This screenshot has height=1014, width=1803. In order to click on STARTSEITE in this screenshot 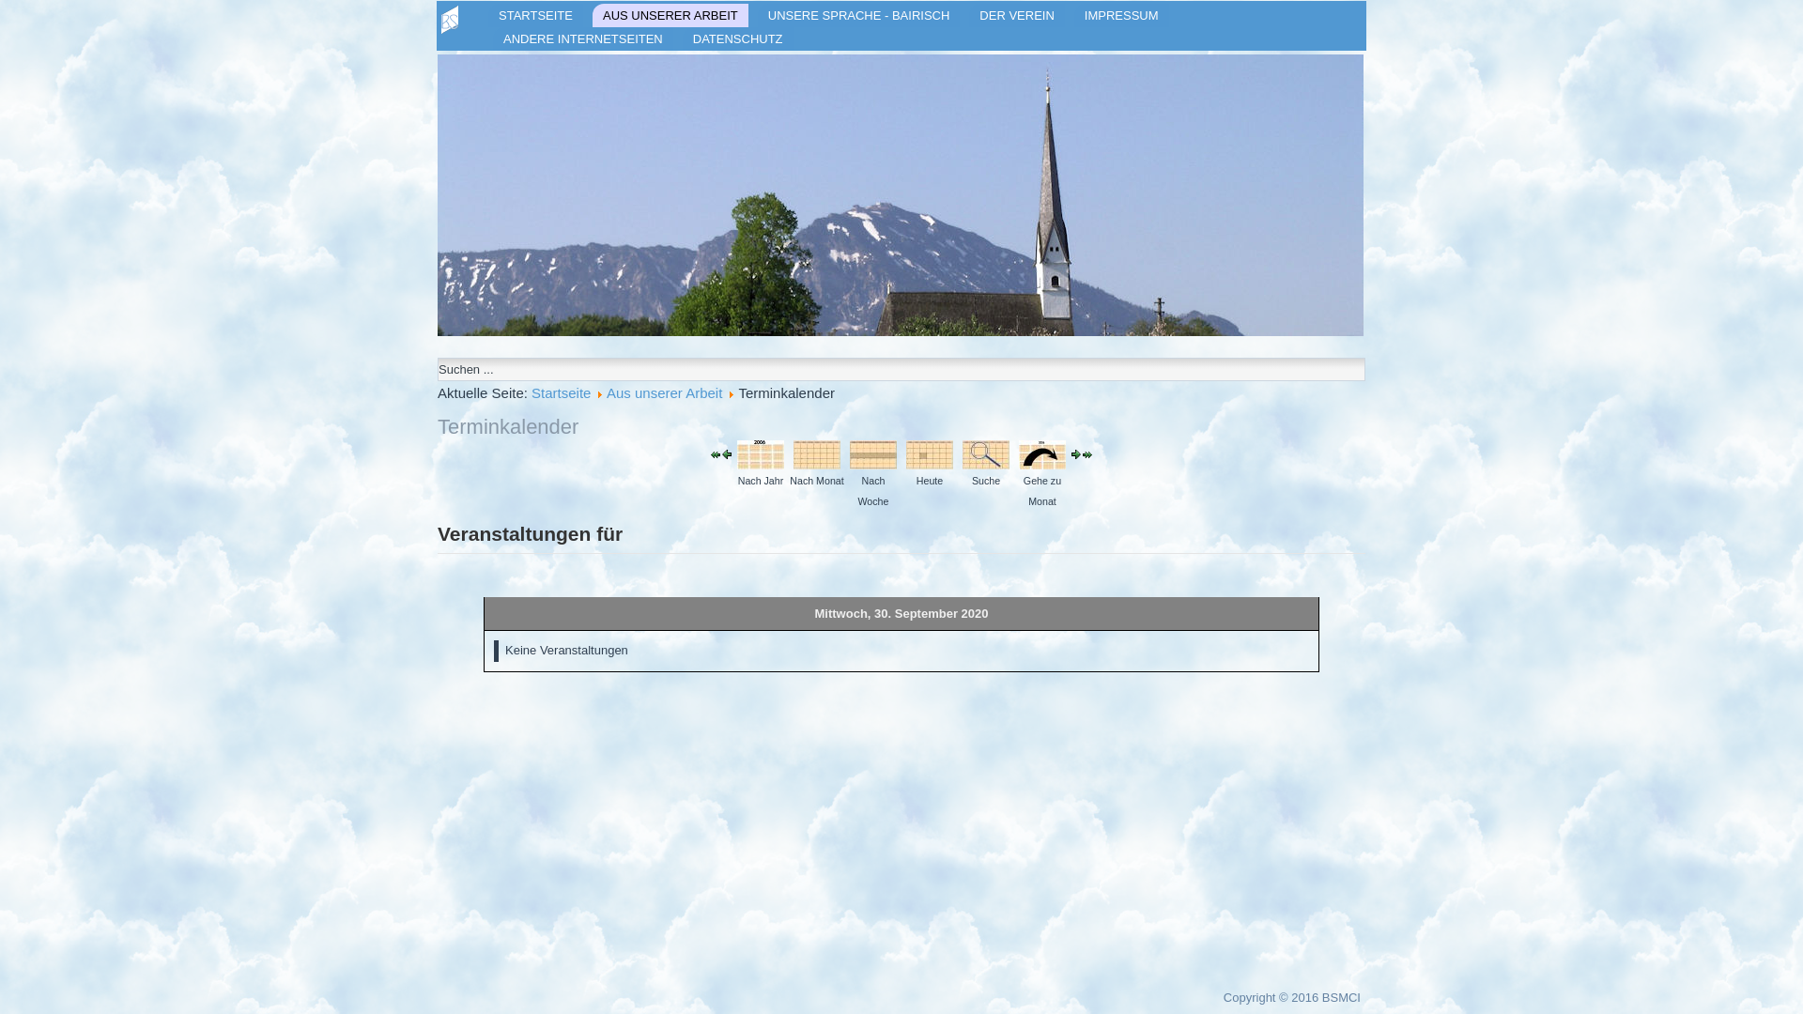, I will do `click(535, 15)`.